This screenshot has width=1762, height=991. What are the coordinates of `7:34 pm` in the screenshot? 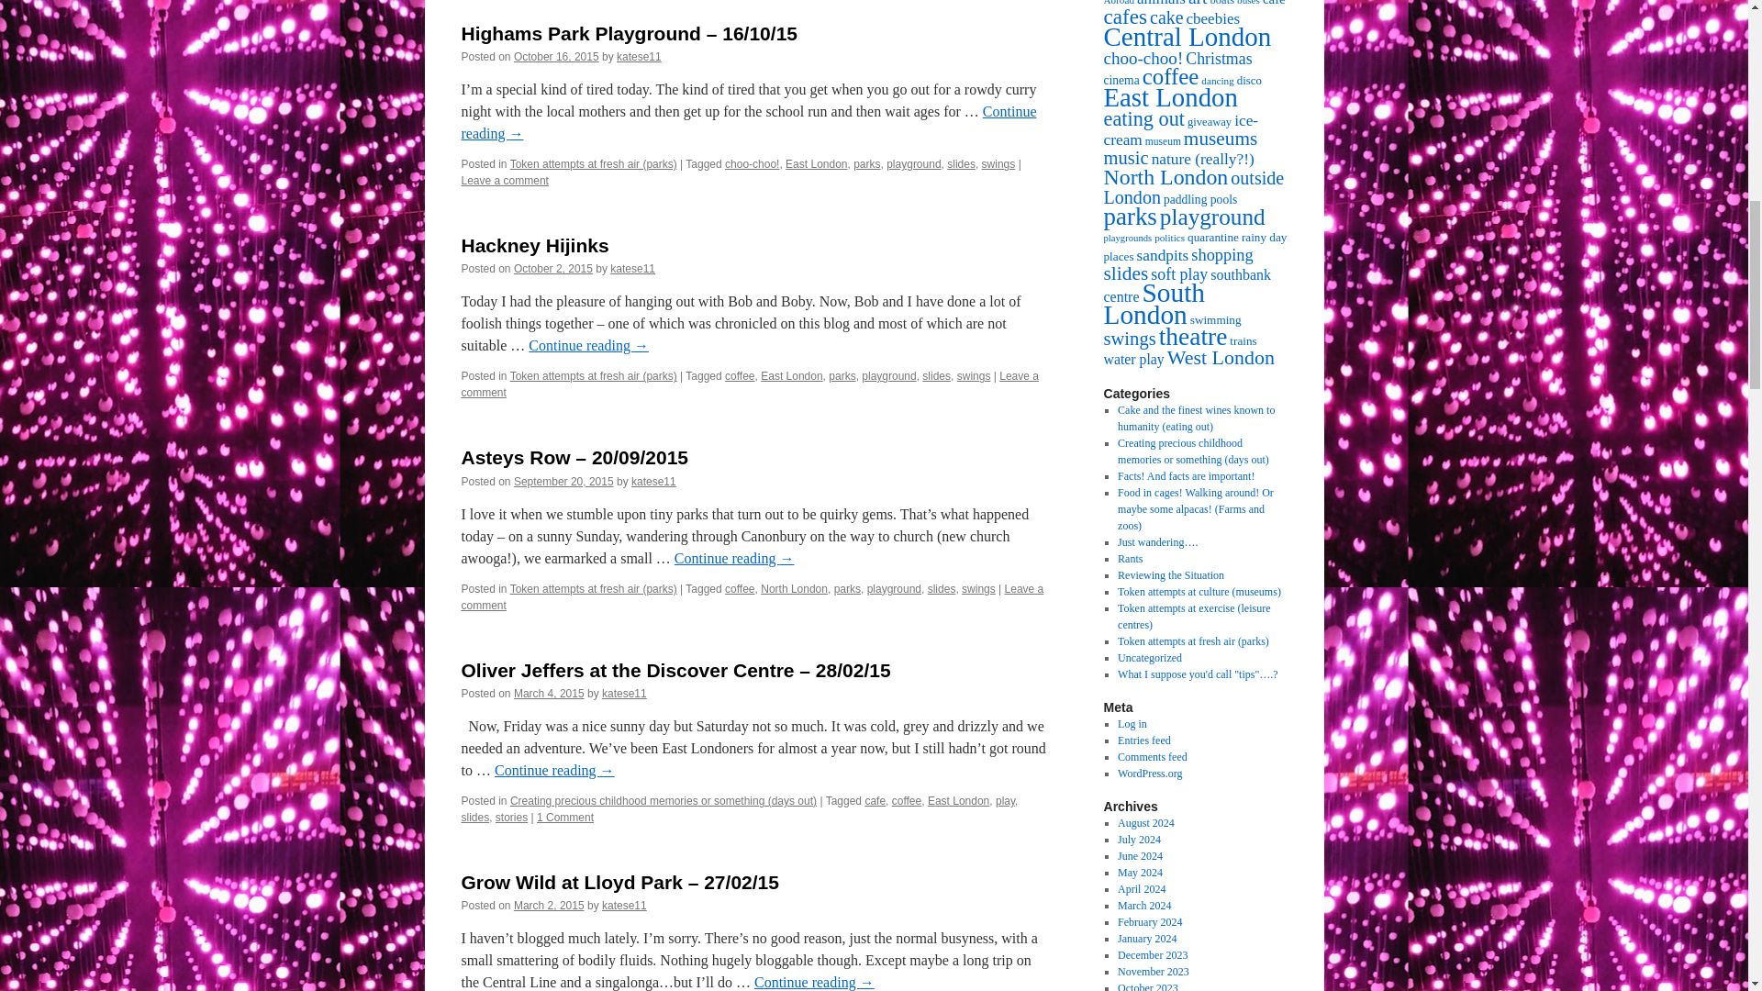 It's located at (552, 269).